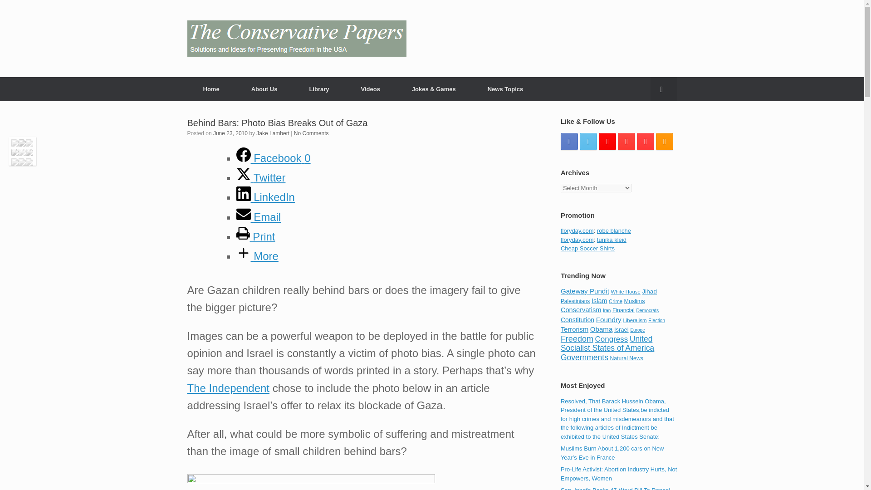 Image resolution: width=871 pixels, height=490 pixels. Describe the element at coordinates (230, 133) in the screenshot. I see `11:48 pm` at that location.